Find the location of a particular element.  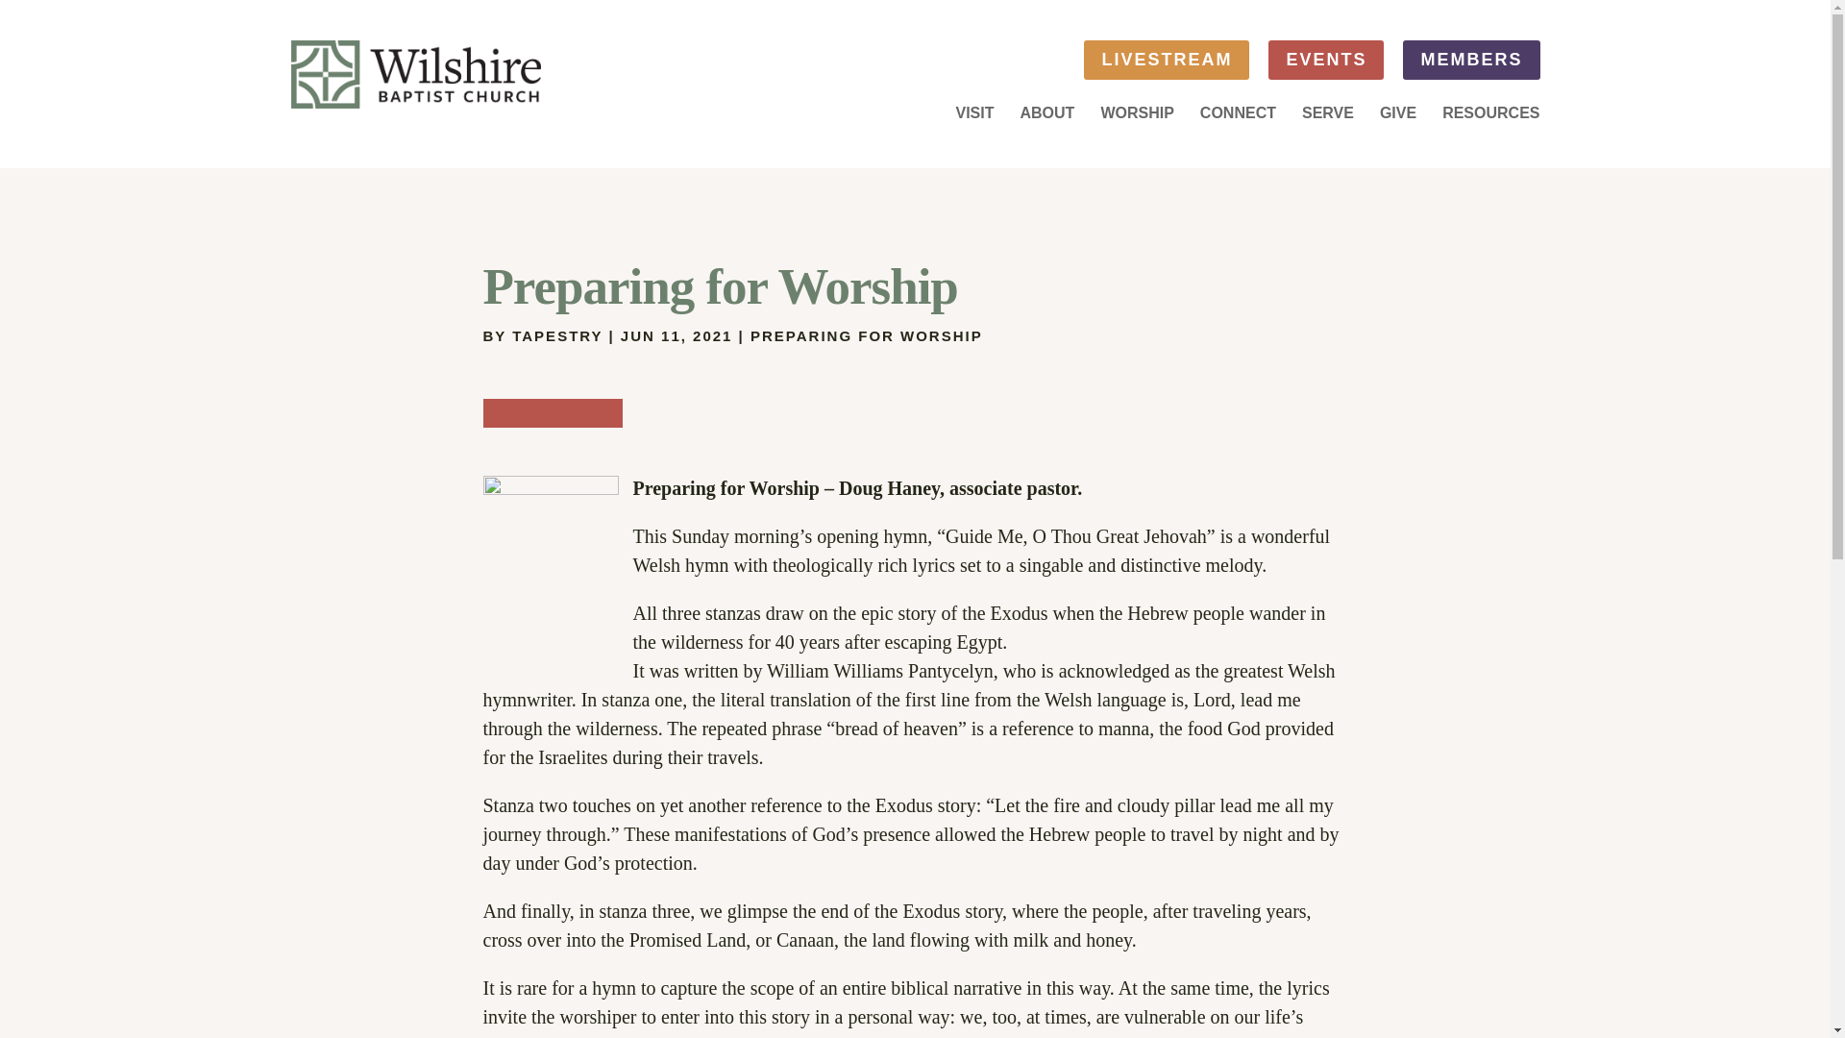

SERVE is located at coordinates (1325, 117).